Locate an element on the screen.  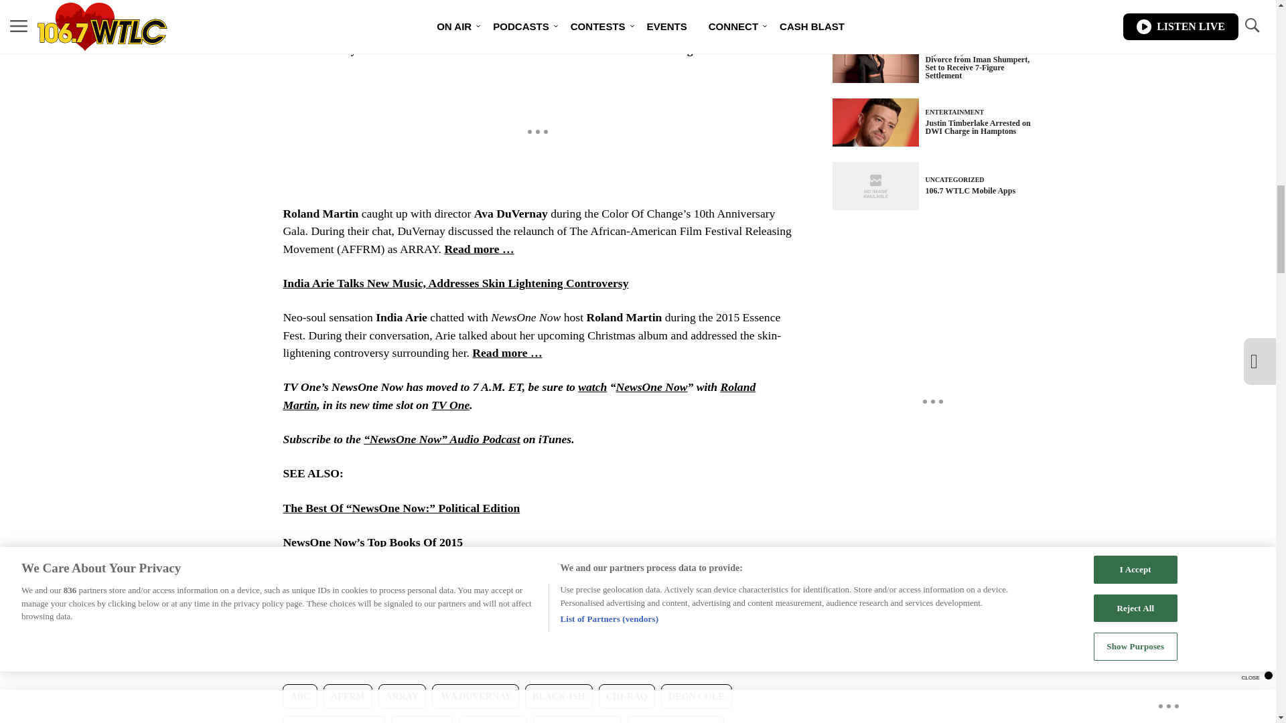
NewsOne Now with Roland Martin is located at coordinates (592, 387).